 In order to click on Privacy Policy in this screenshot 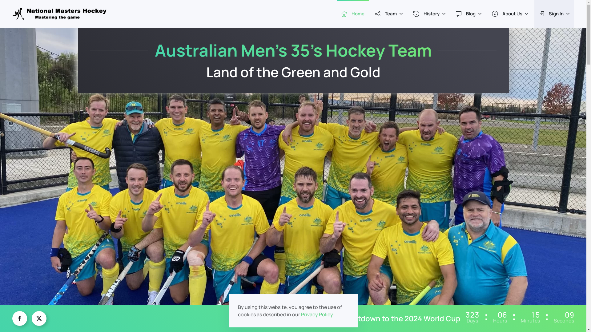, I will do `click(317, 314)`.